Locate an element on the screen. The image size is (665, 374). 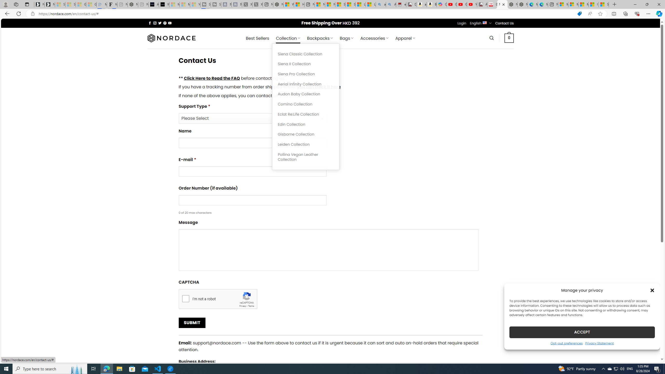
Name is located at coordinates (252, 143).